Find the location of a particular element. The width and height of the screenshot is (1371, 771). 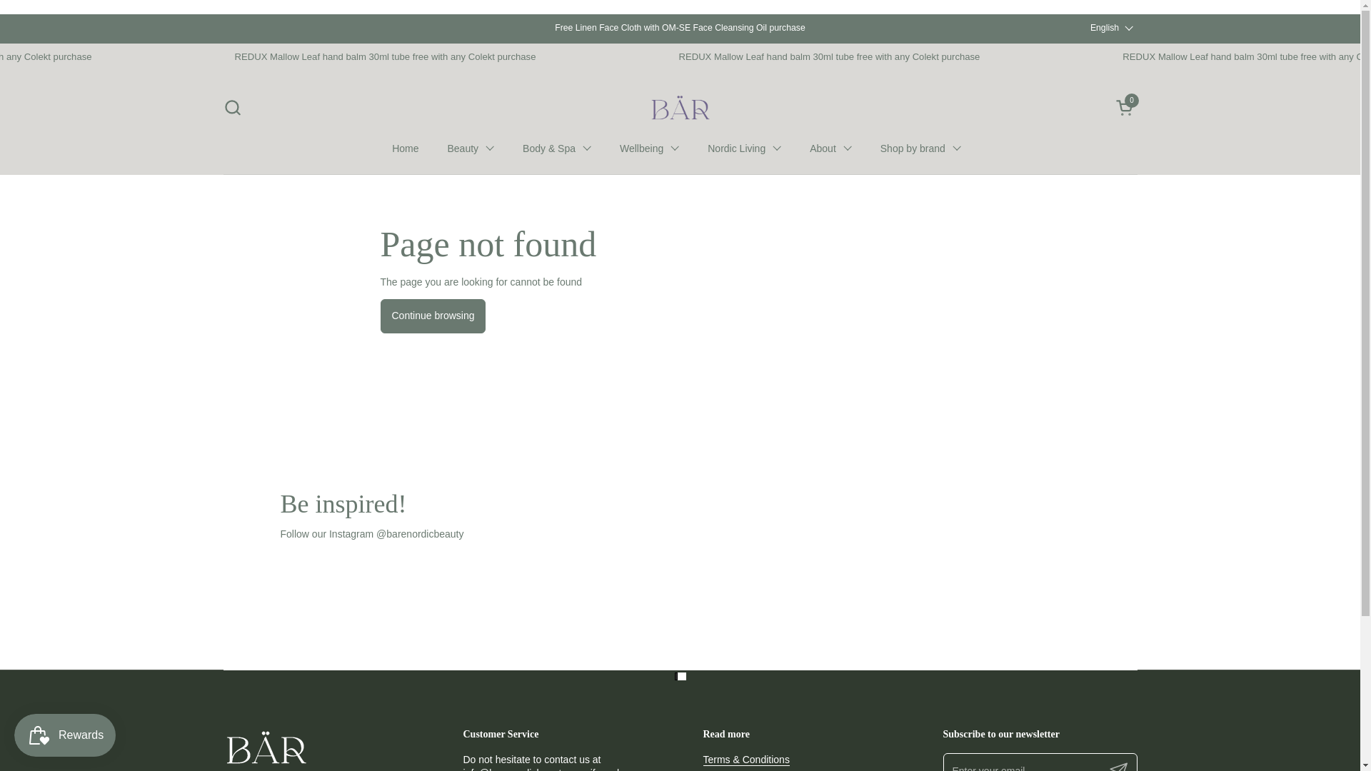

Nordic Living is located at coordinates (680, 107).